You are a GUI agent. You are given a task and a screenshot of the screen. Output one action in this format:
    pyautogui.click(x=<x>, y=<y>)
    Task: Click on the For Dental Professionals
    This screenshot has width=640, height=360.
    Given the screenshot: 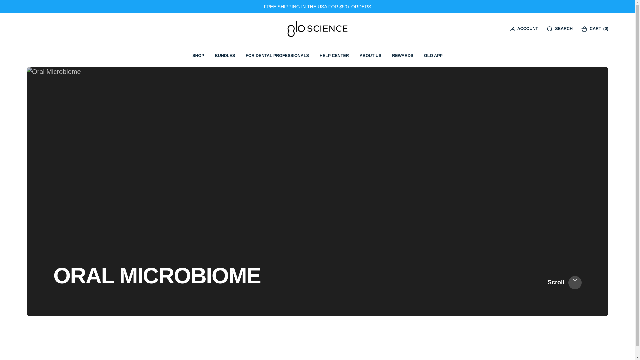 What is the action you would take?
    pyautogui.click(x=277, y=55)
    